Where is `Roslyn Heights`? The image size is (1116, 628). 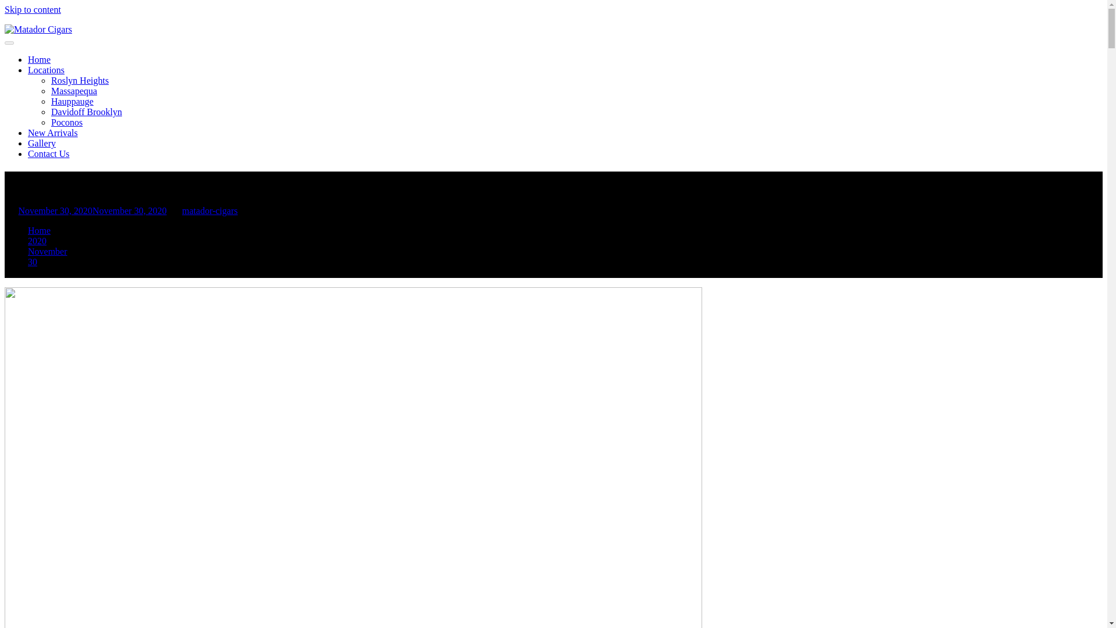 Roslyn Heights is located at coordinates (80, 80).